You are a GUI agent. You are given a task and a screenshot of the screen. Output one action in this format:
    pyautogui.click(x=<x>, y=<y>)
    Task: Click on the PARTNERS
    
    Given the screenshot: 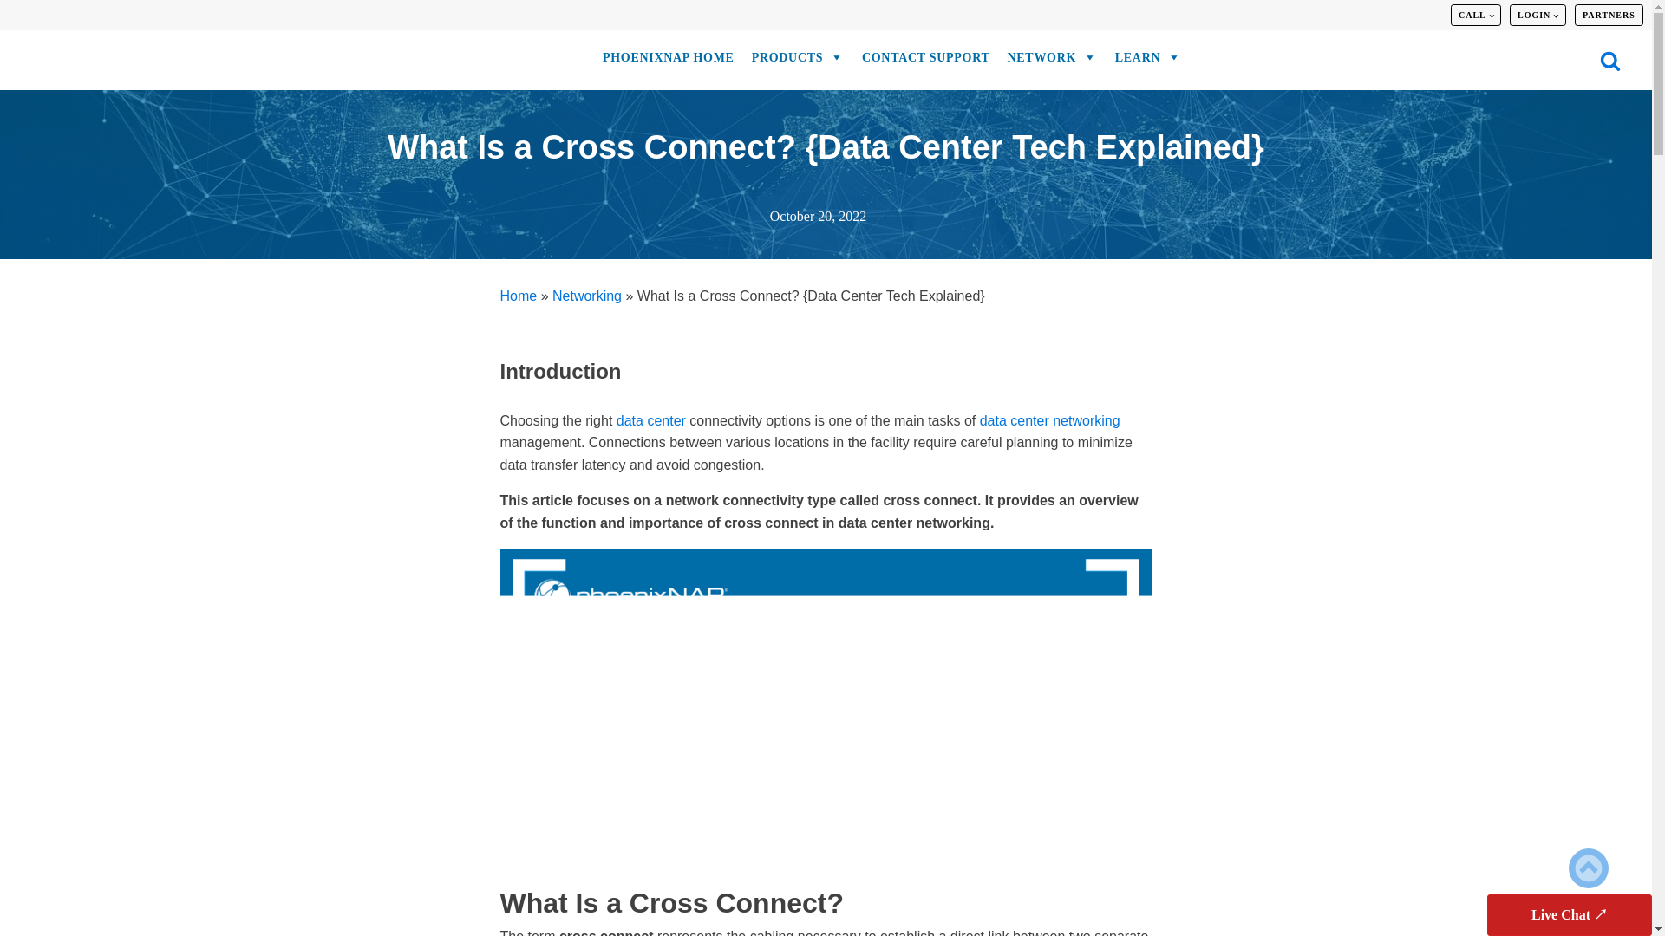 What is the action you would take?
    pyautogui.click(x=1608, y=16)
    